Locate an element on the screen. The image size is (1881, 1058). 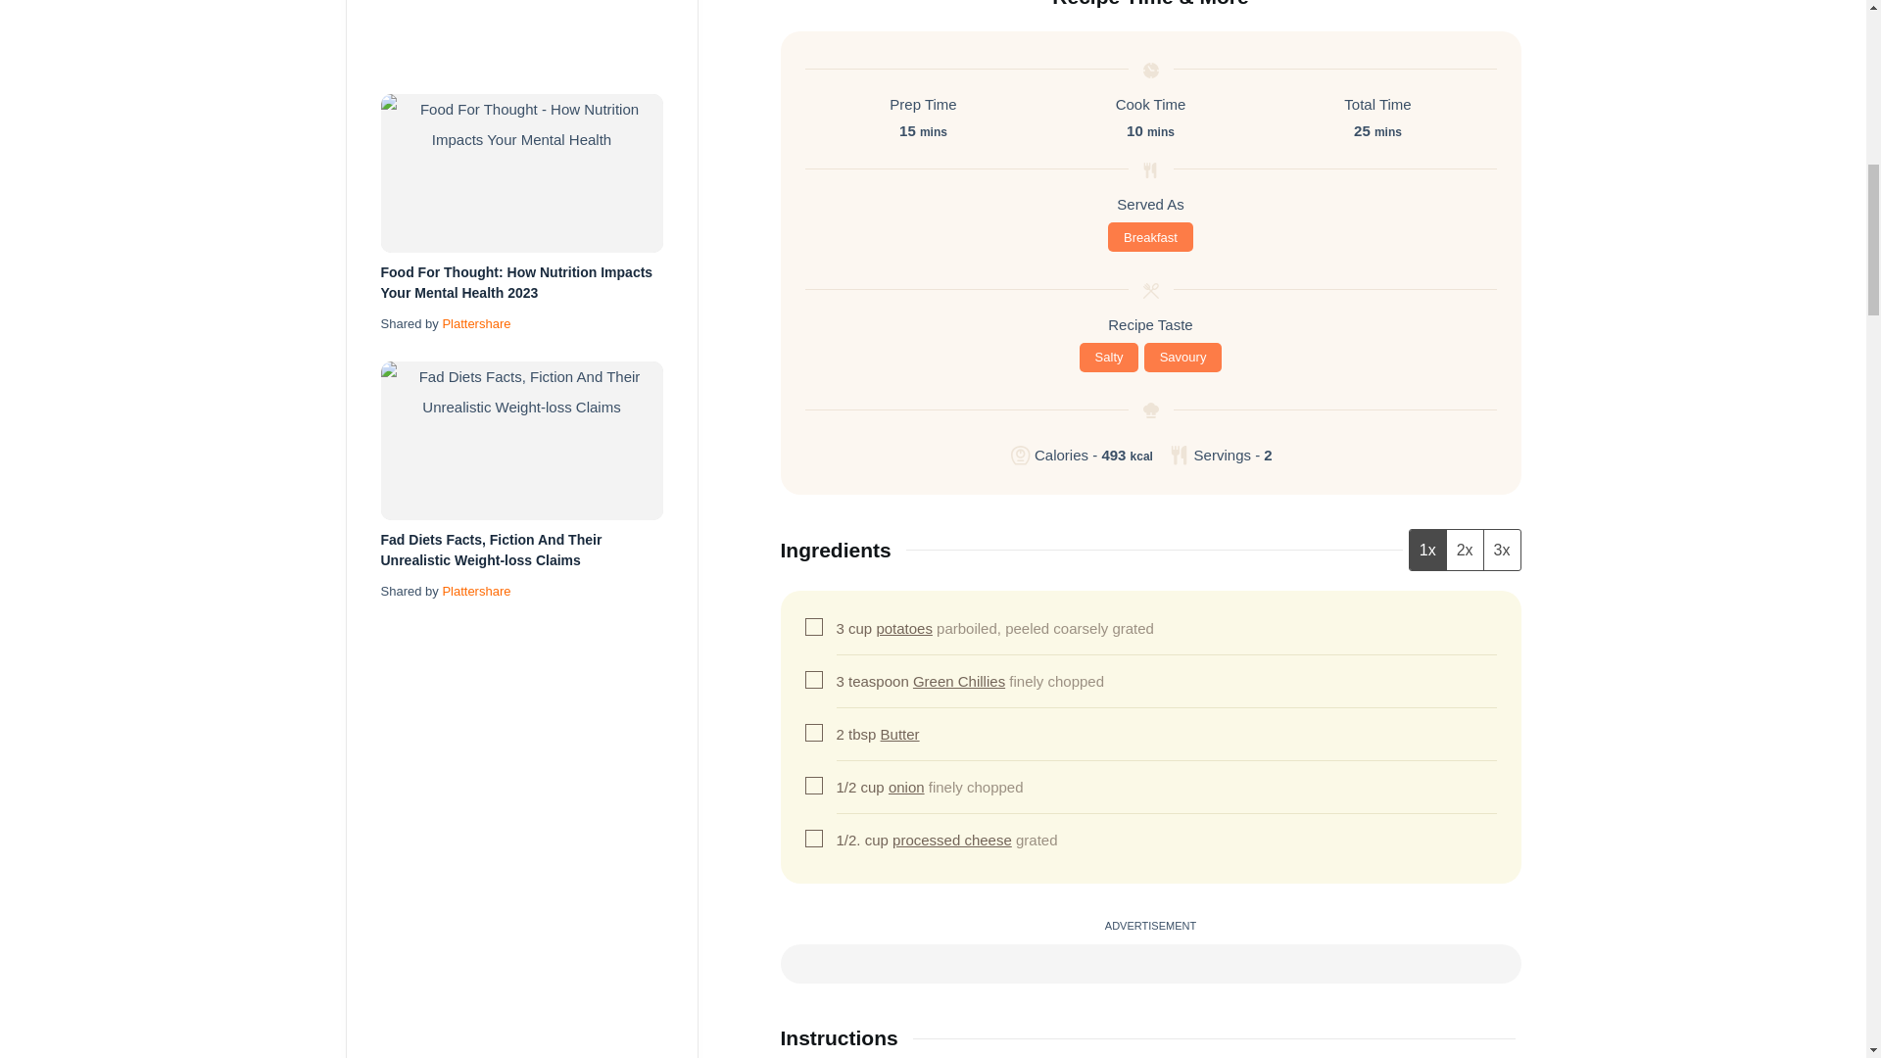
Breakfast is located at coordinates (1150, 237).